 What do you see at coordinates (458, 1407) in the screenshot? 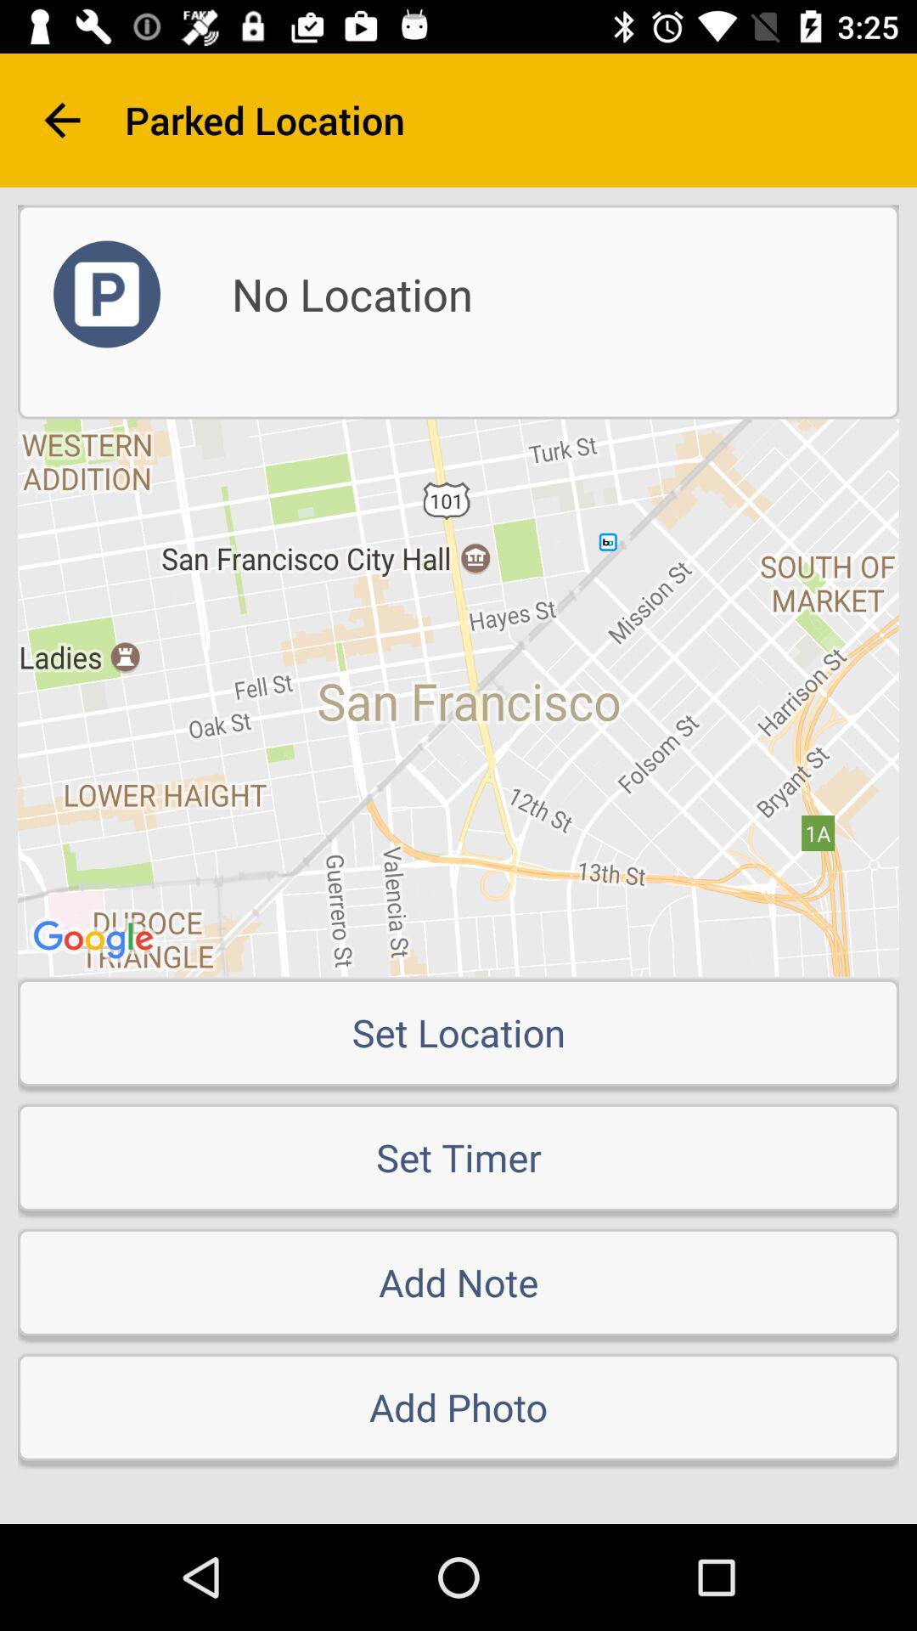
I see `swipe to add photo item` at bounding box center [458, 1407].